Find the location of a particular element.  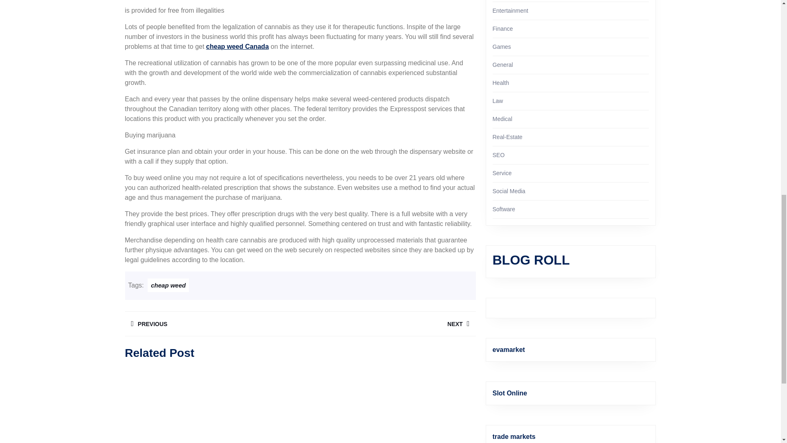

General is located at coordinates (498, 100).